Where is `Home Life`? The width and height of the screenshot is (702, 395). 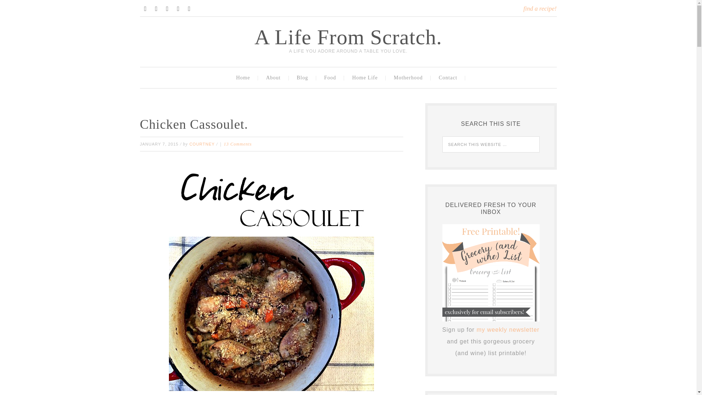
Home Life is located at coordinates (366, 78).